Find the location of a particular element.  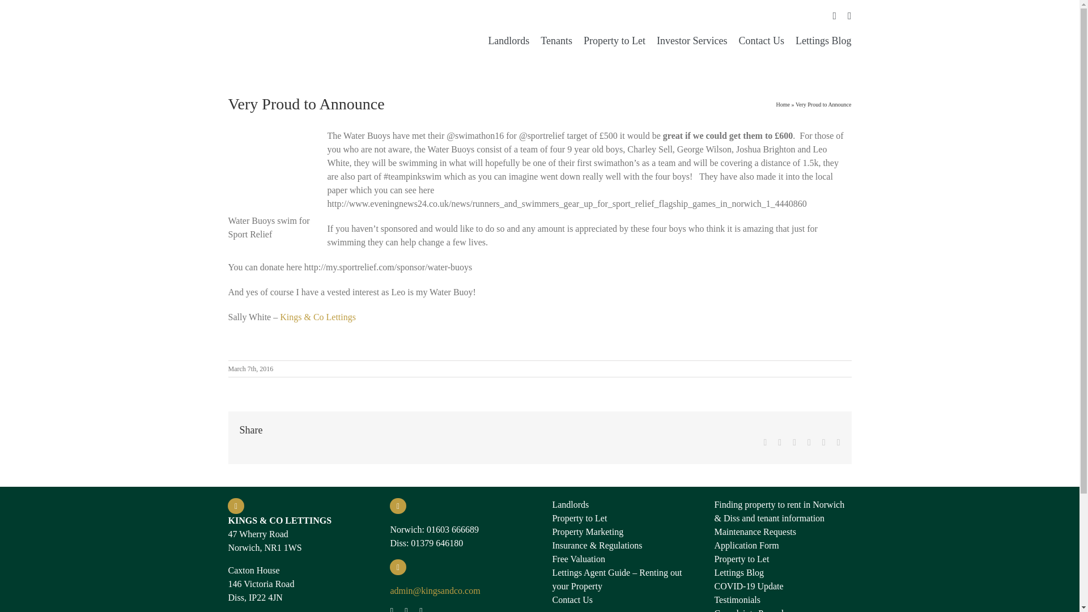

Application Form is located at coordinates (782, 546).